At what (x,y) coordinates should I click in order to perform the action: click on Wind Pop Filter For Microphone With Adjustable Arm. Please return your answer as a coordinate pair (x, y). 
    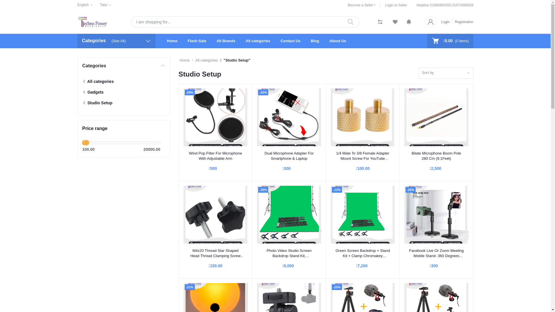
    Looking at the image, I should click on (215, 117).